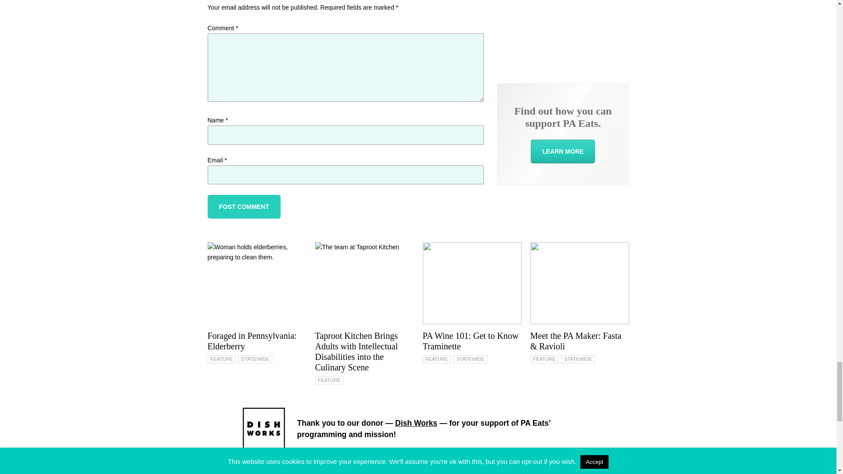 Image resolution: width=843 pixels, height=474 pixels. I want to click on Post Comment, so click(243, 206).